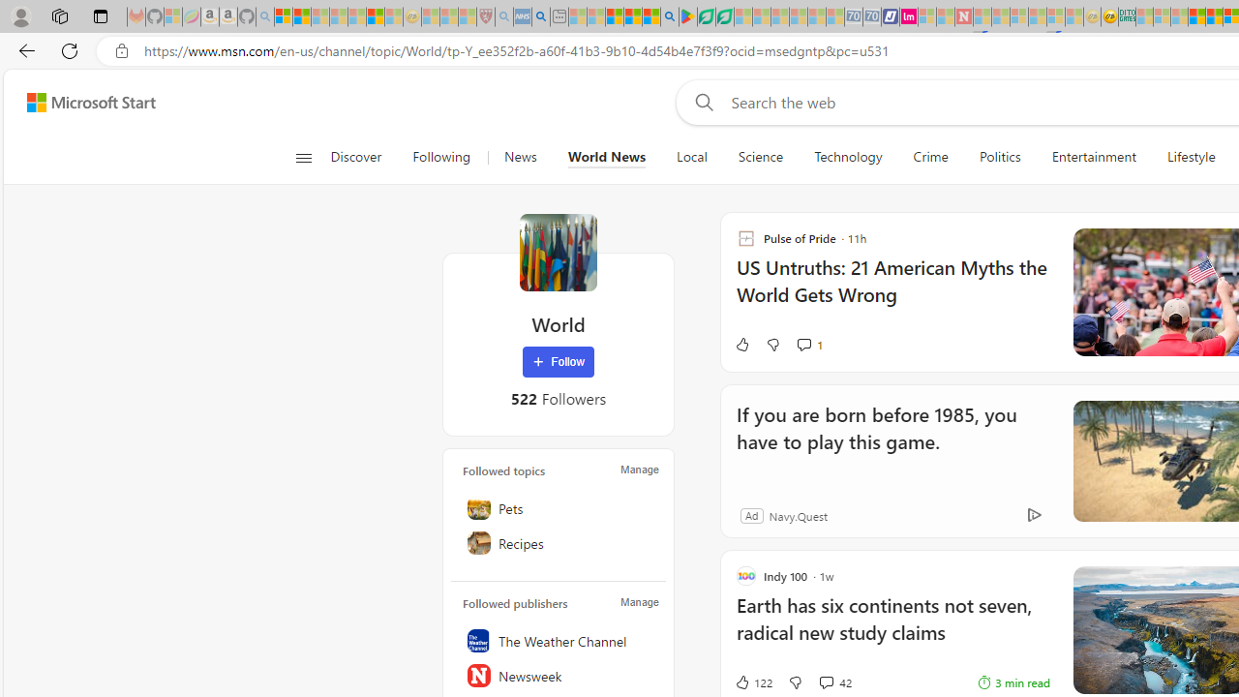 Image resolution: width=1239 pixels, height=697 pixels. I want to click on Local - MSN - Sleeping, so click(467, 17).